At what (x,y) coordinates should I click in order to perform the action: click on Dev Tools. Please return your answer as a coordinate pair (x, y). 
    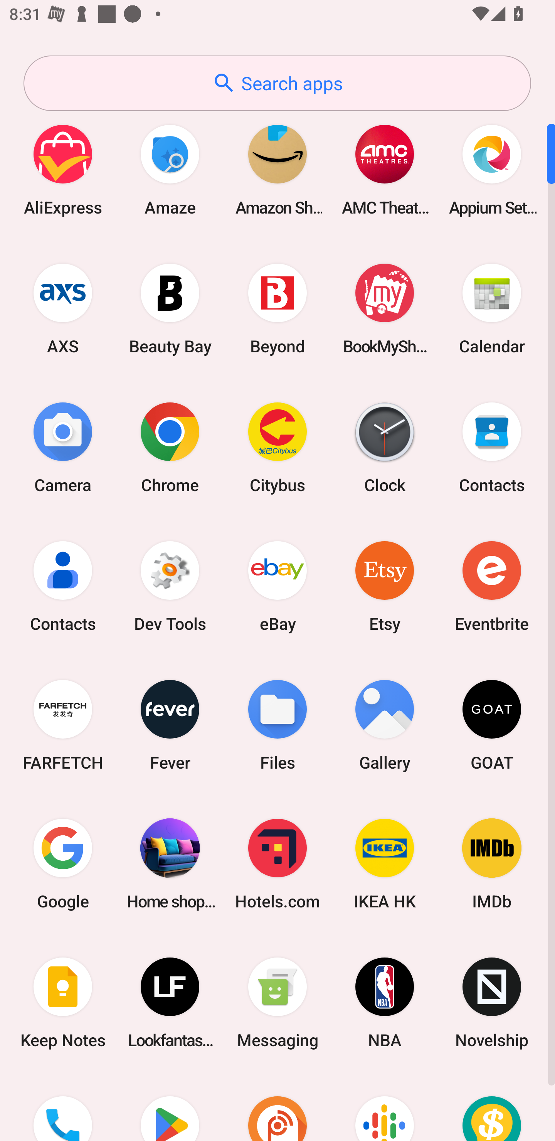
    Looking at the image, I should click on (170, 586).